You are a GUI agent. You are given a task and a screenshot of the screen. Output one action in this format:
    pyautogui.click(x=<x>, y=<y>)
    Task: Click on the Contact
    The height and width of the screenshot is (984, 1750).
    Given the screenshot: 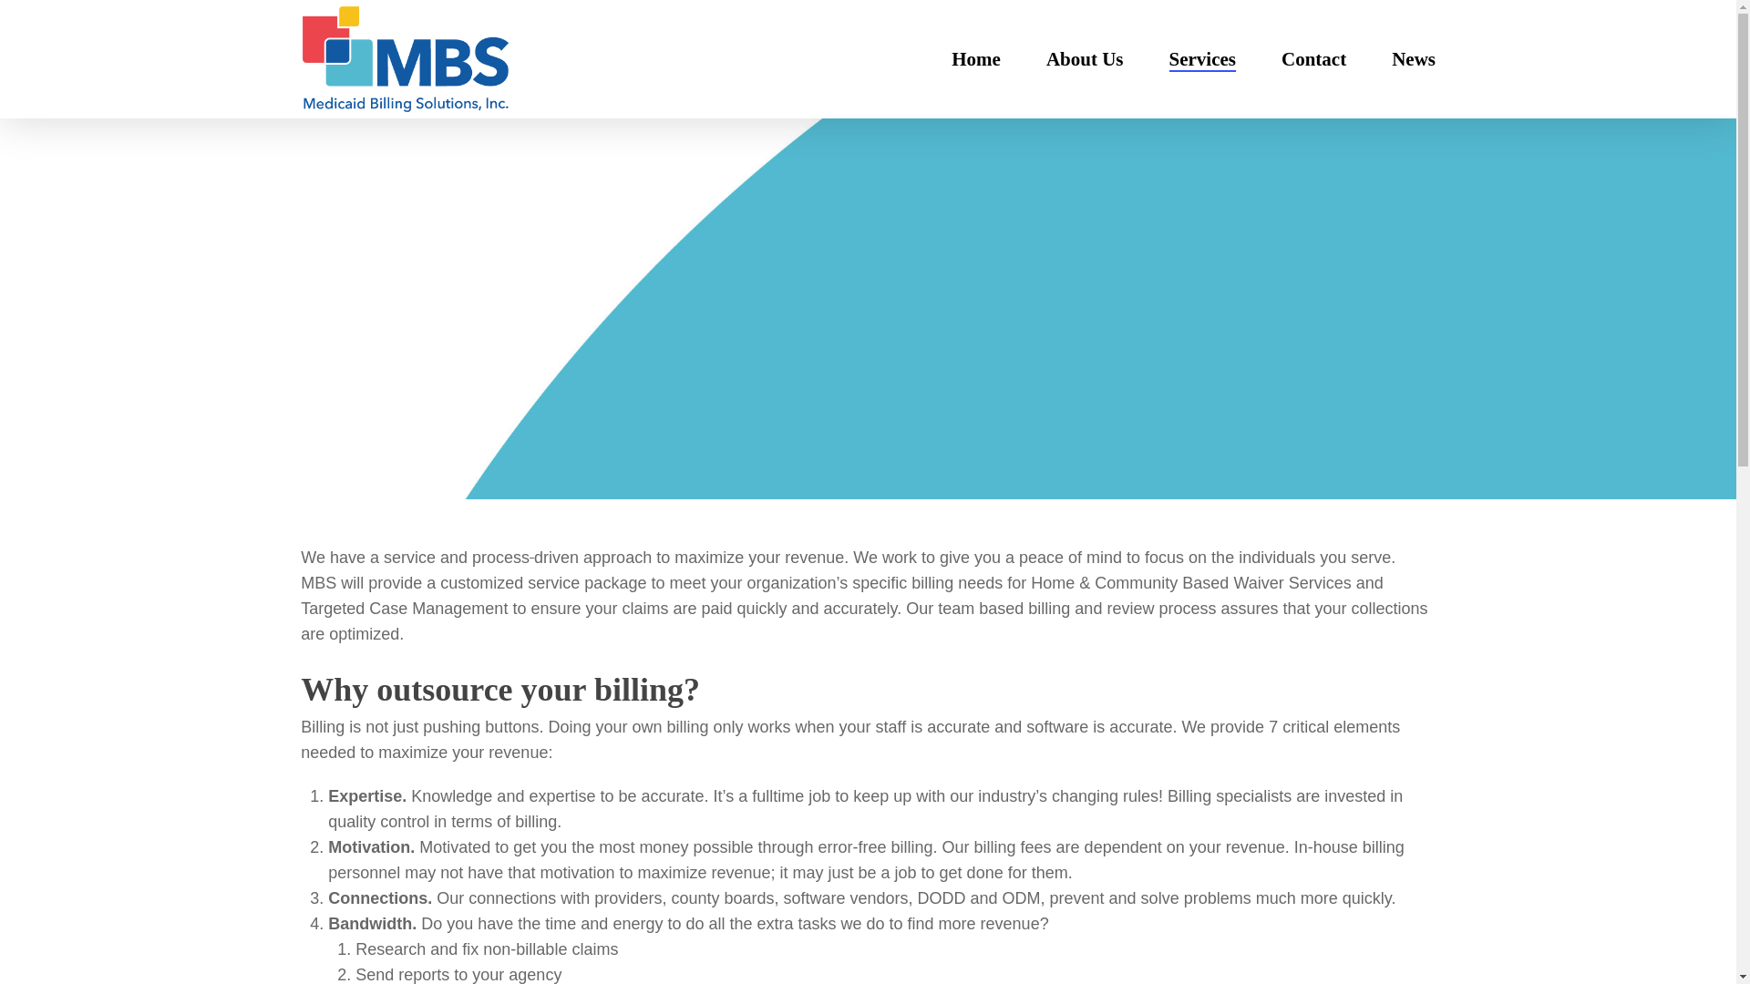 What is the action you would take?
    pyautogui.click(x=1312, y=58)
    